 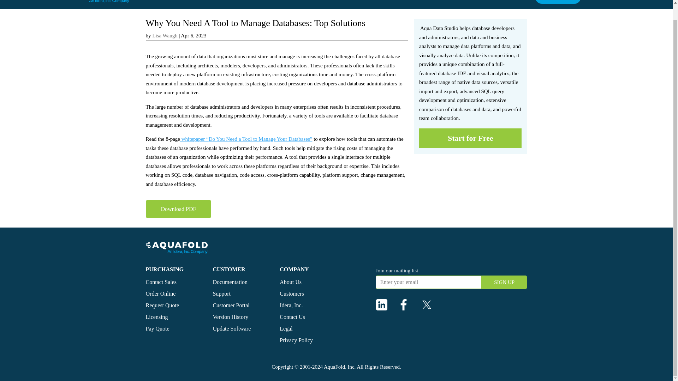 What do you see at coordinates (296, 340) in the screenshot?
I see `Privacy Policy` at bounding box center [296, 340].